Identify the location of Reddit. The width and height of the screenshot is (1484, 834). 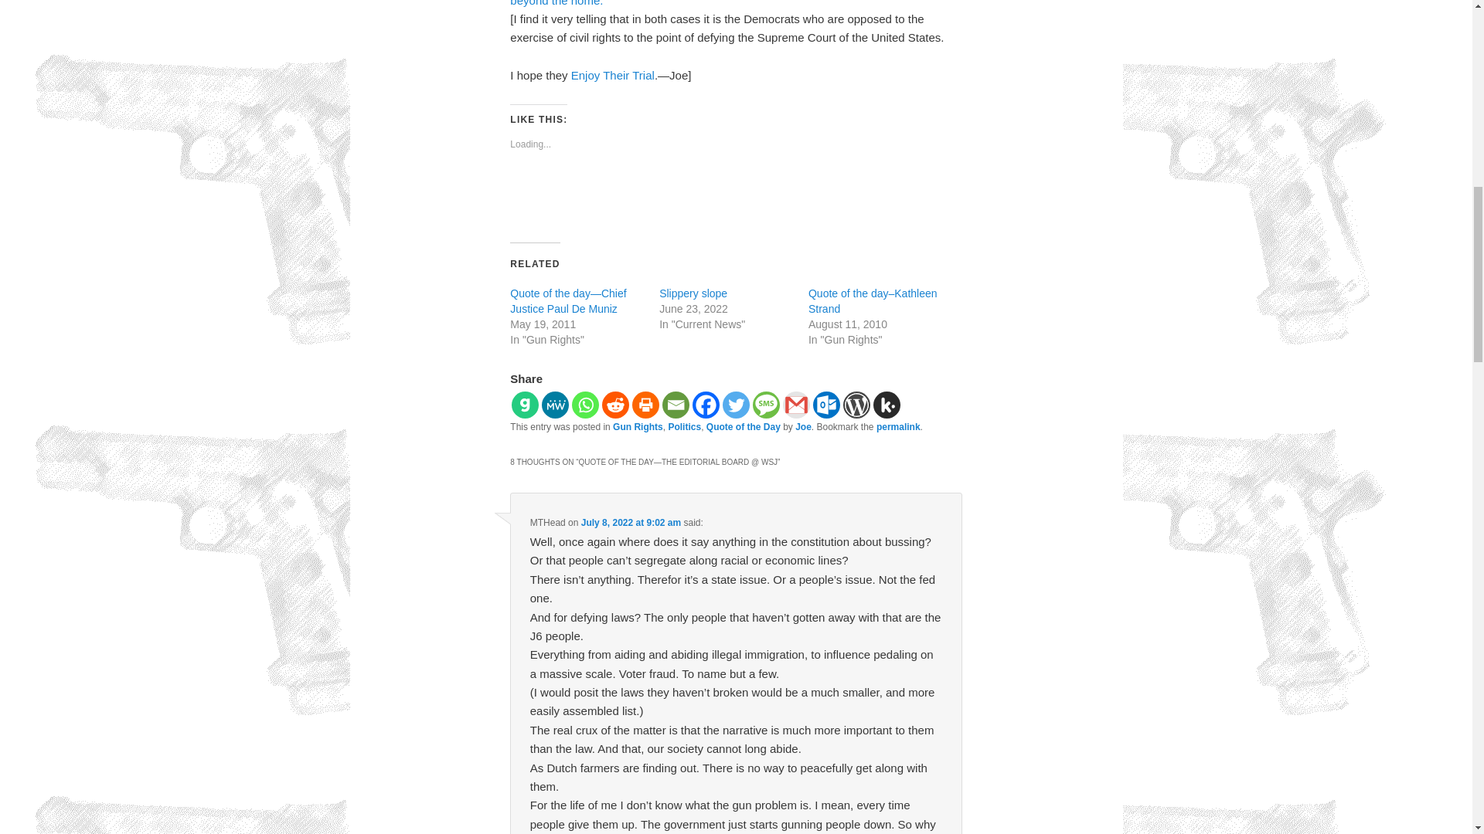
(615, 405).